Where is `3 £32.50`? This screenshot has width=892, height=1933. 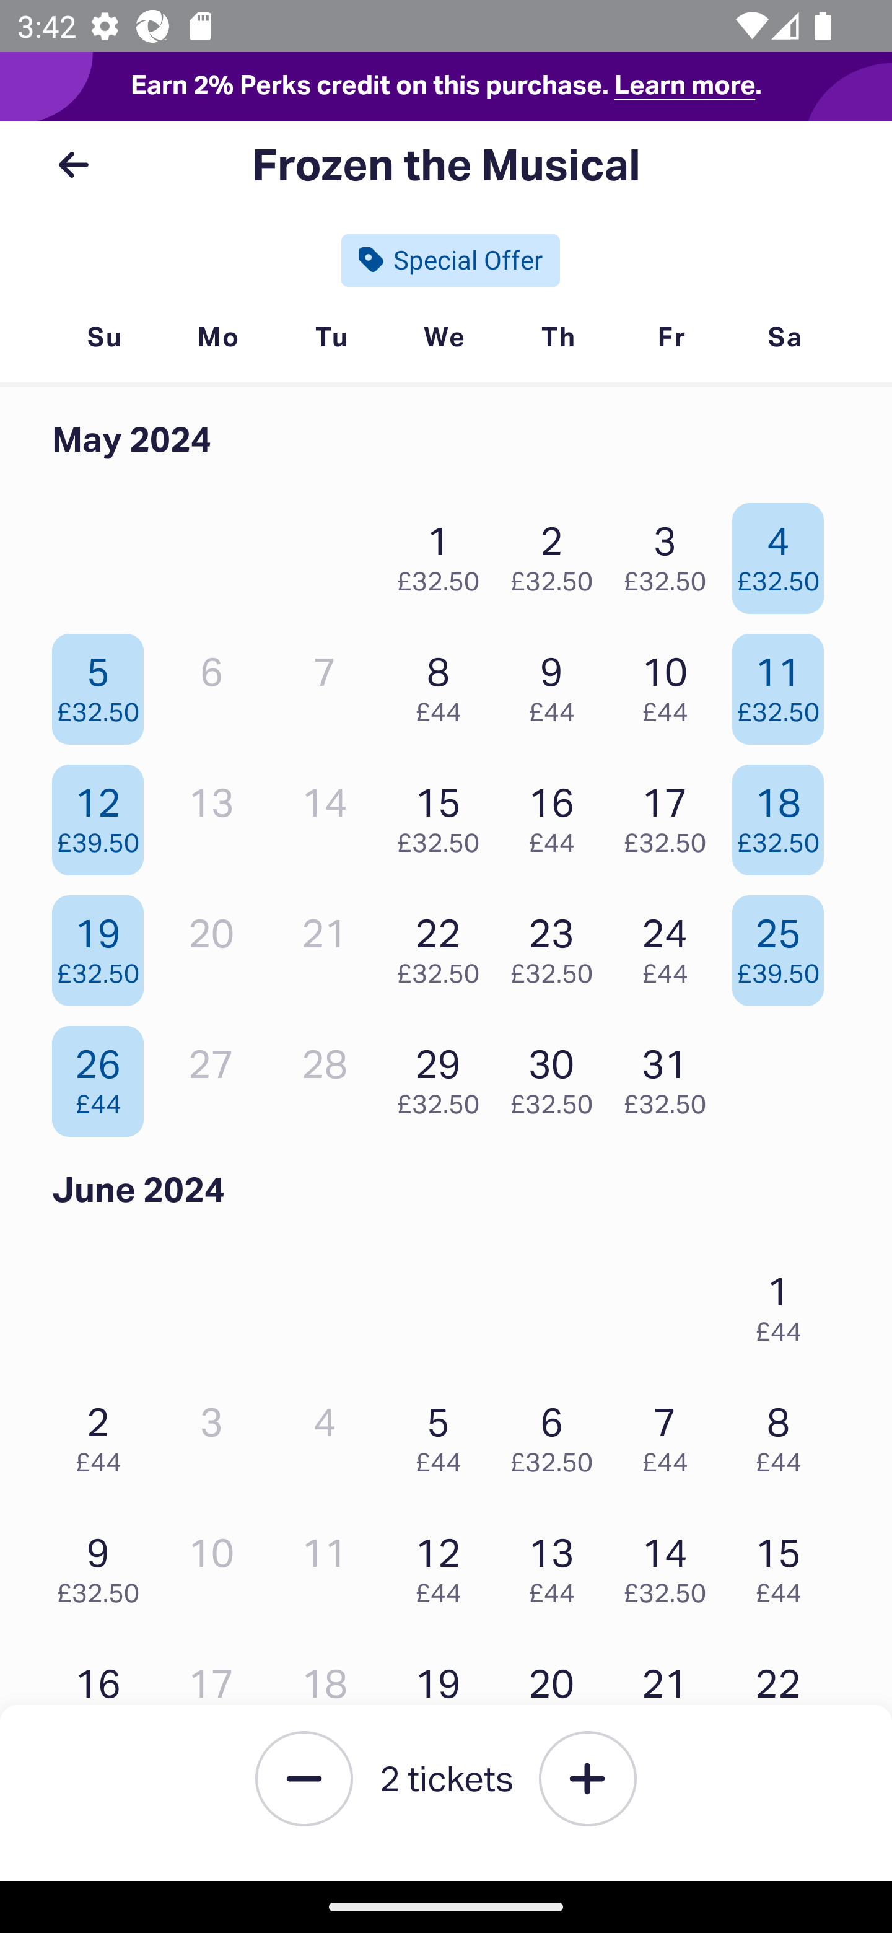
3 £32.50 is located at coordinates (671, 553).